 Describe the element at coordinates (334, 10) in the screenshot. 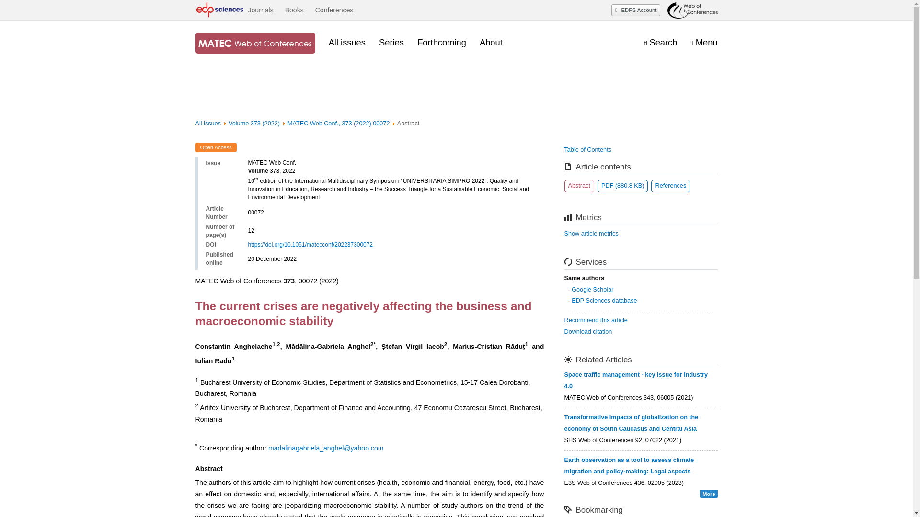

I see `Conferences` at that location.